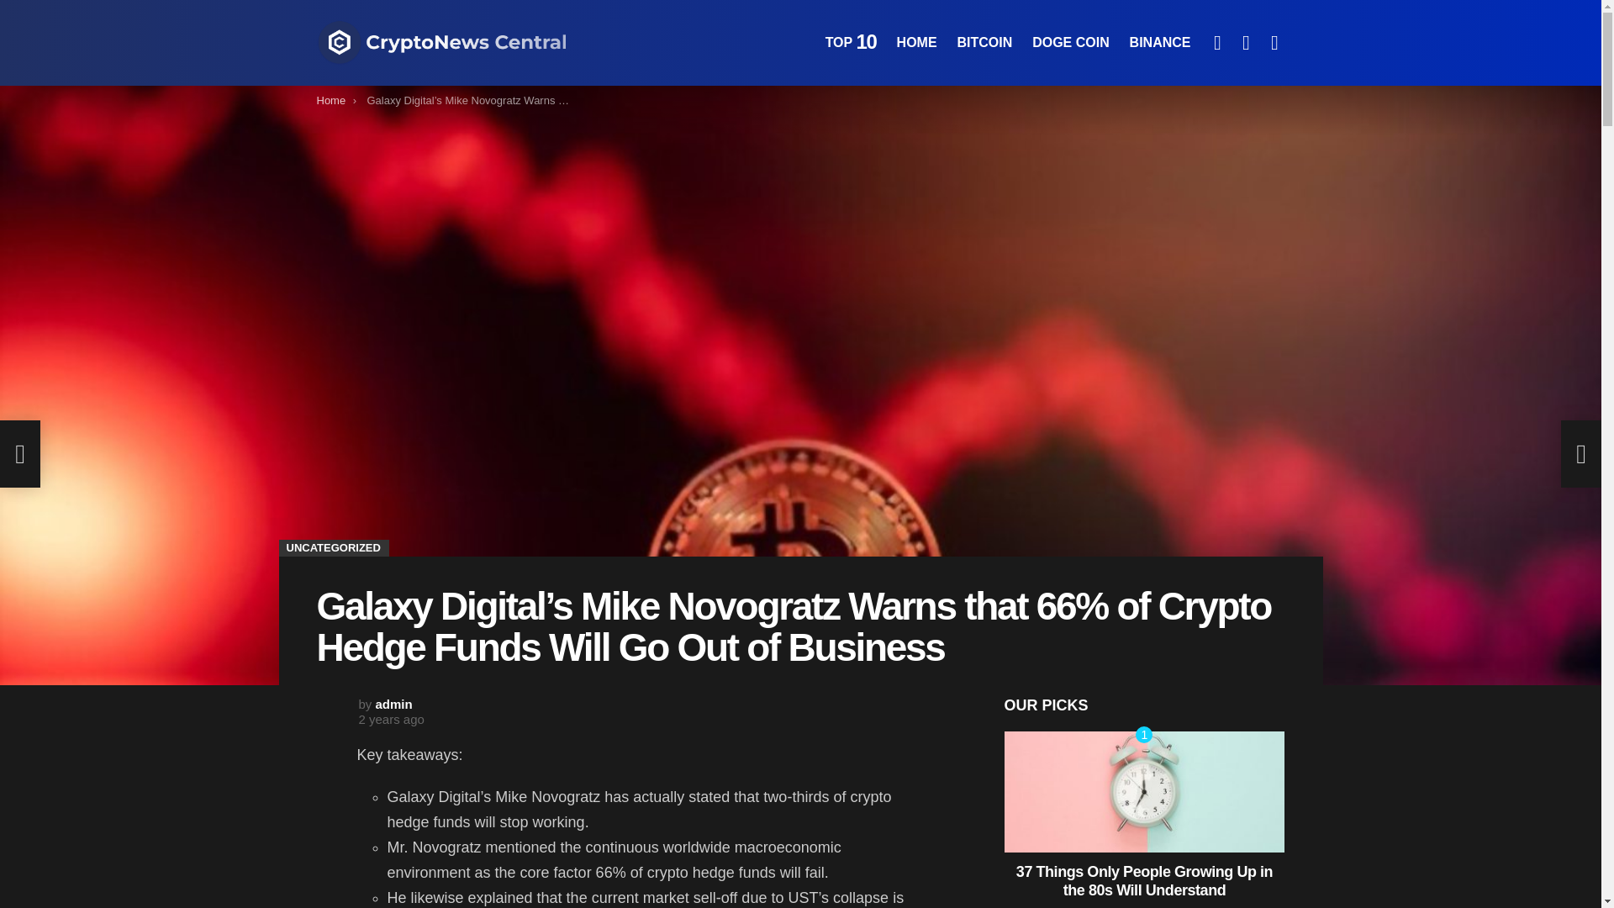 The image size is (1614, 908). What do you see at coordinates (1160, 42) in the screenshot?
I see `BINANCE` at bounding box center [1160, 42].